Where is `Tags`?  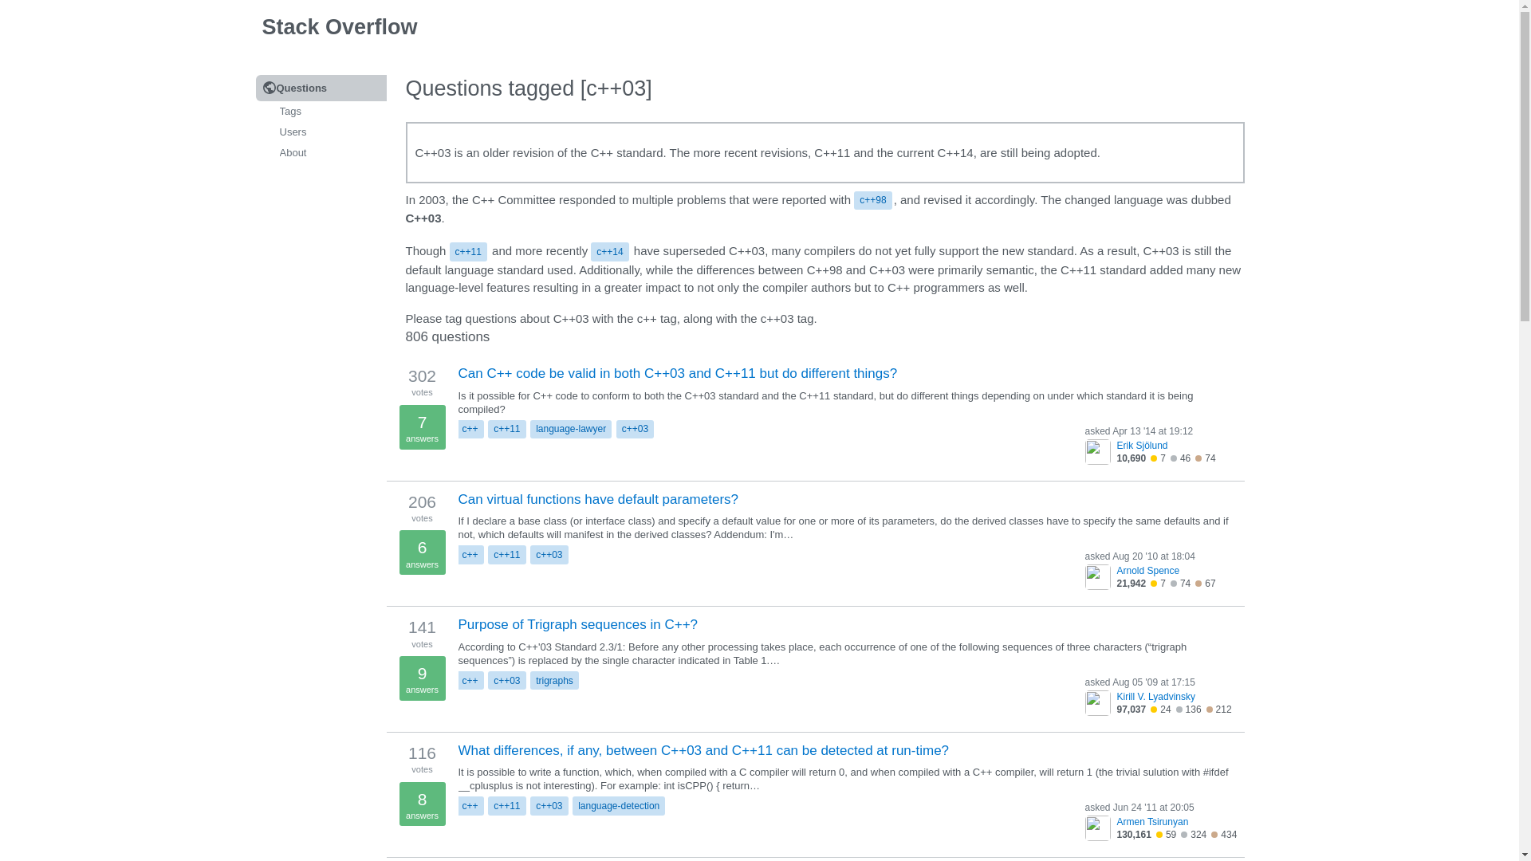
Tags is located at coordinates (321, 112).